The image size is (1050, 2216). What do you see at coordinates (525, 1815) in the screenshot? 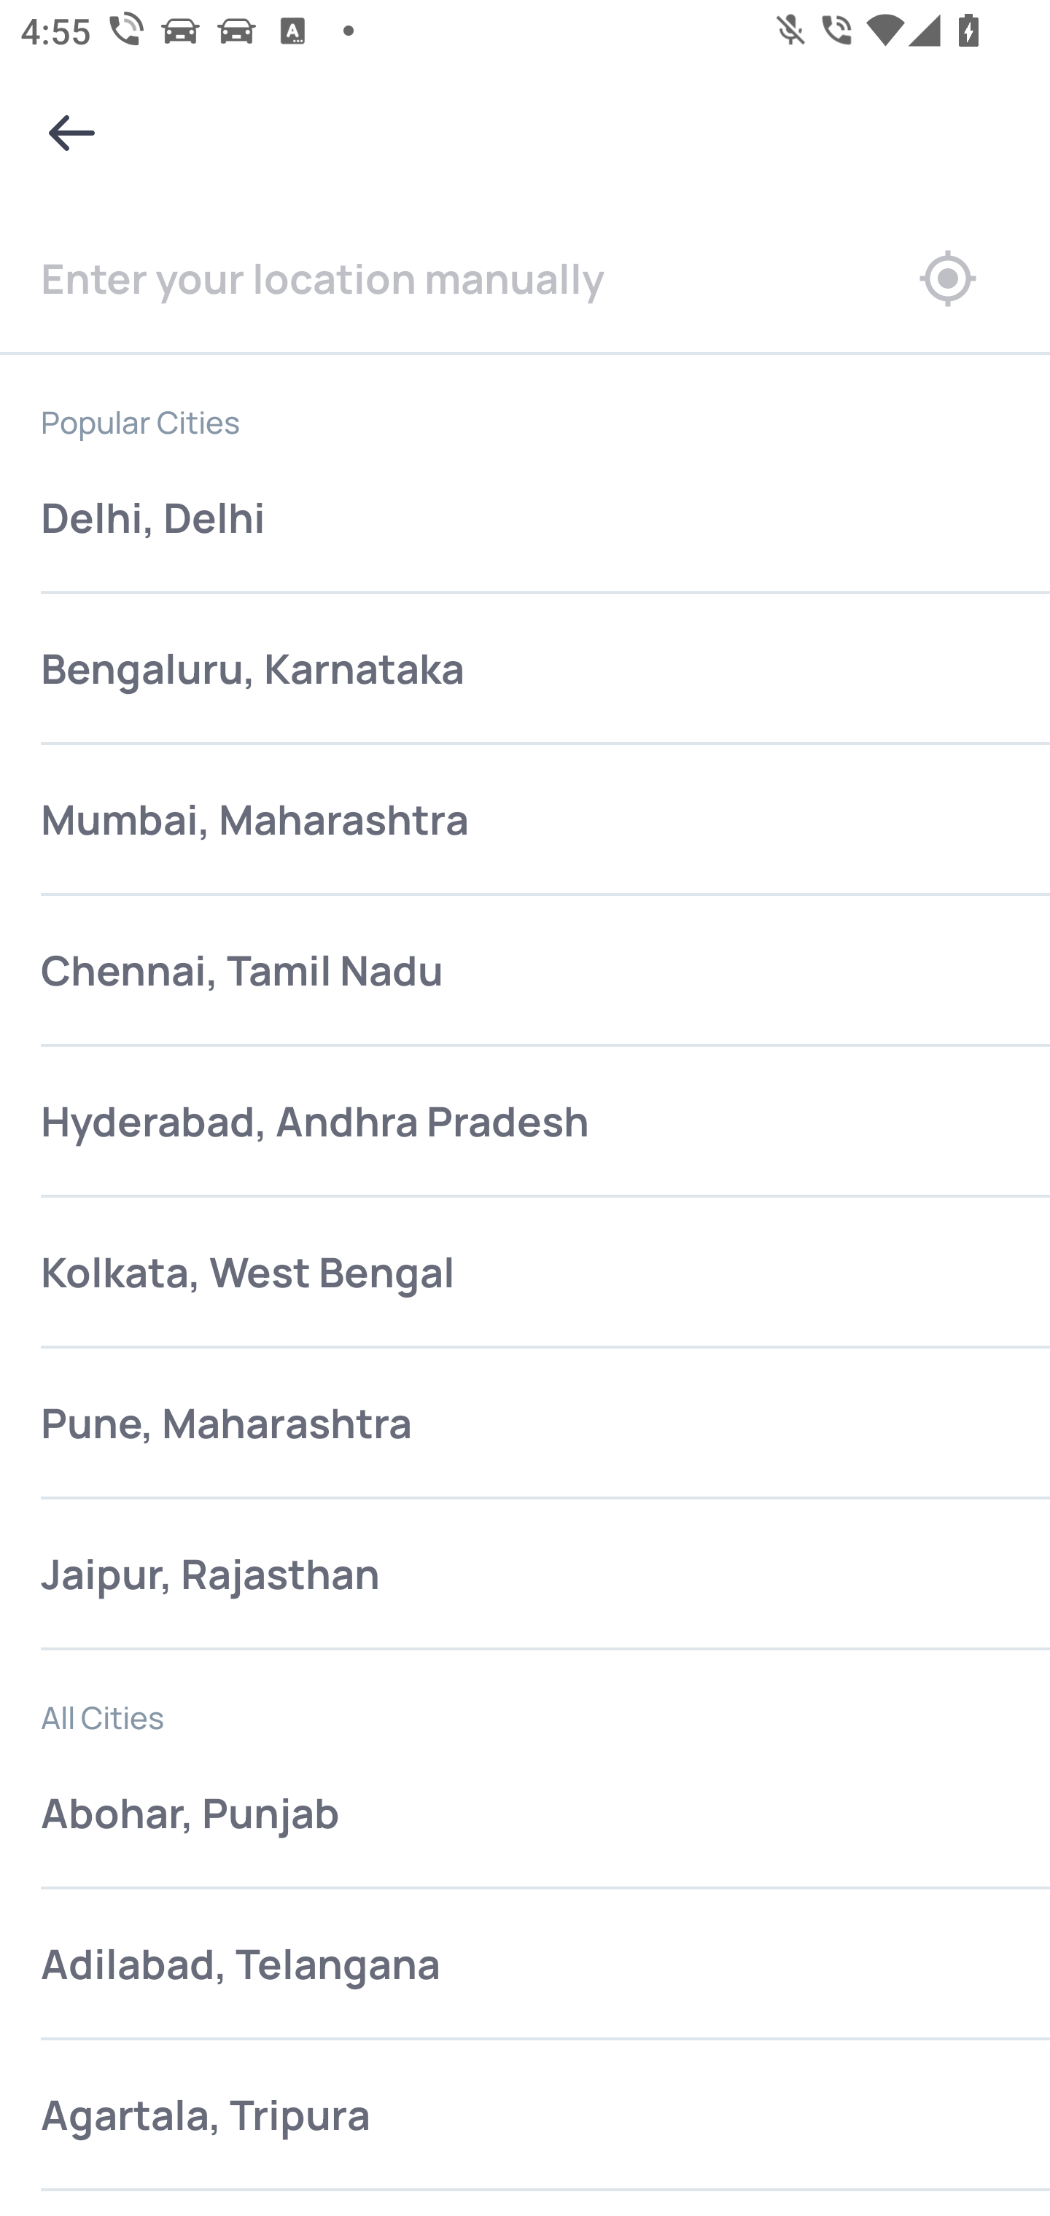
I see `Abohar, Punjab` at bounding box center [525, 1815].